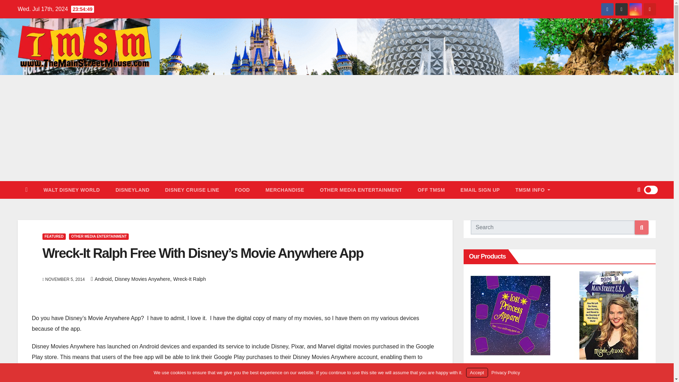  I want to click on Walt Disney World, so click(72, 190).